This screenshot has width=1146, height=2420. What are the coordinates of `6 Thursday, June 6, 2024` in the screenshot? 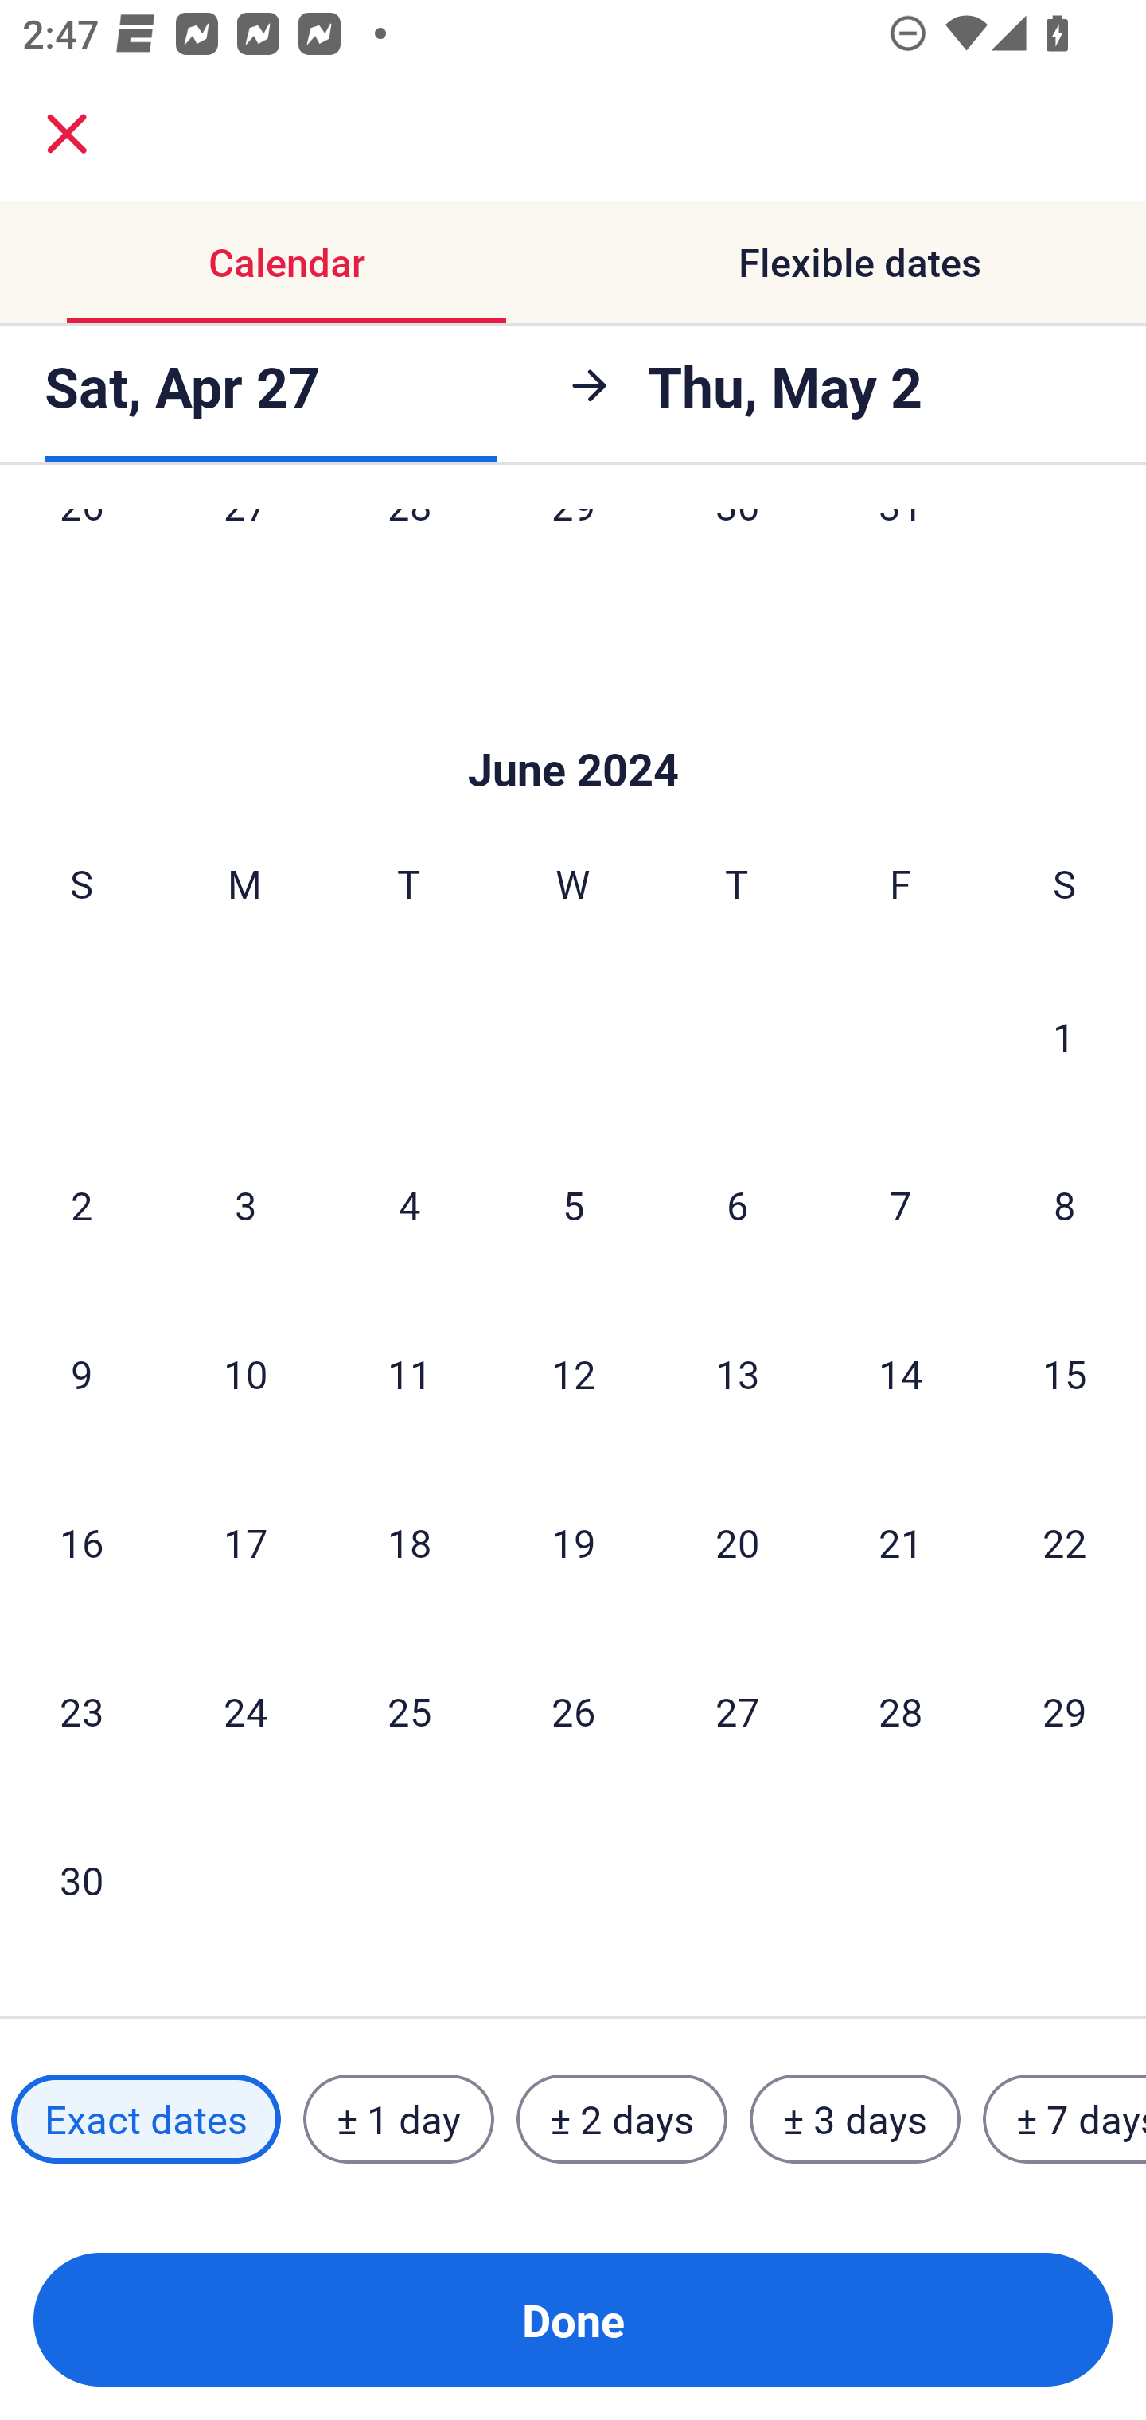 It's located at (737, 1205).